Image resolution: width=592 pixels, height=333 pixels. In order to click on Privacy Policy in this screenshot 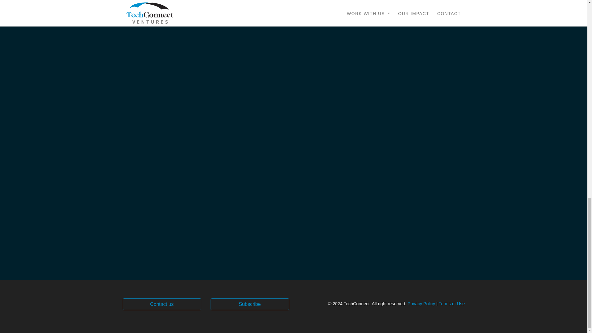, I will do `click(421, 303)`.